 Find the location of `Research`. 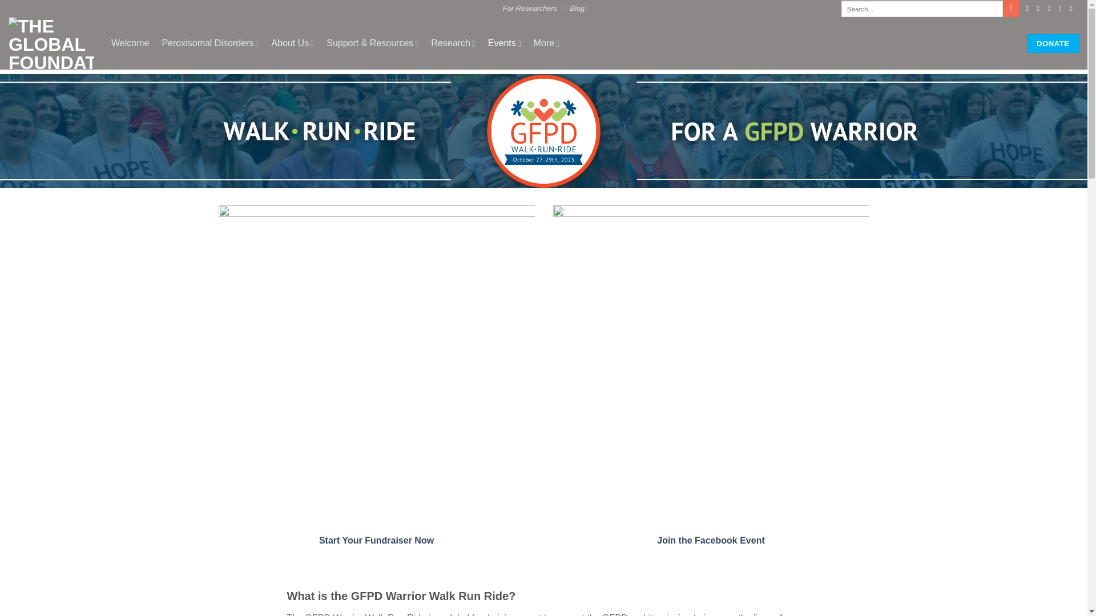

Research is located at coordinates (453, 43).